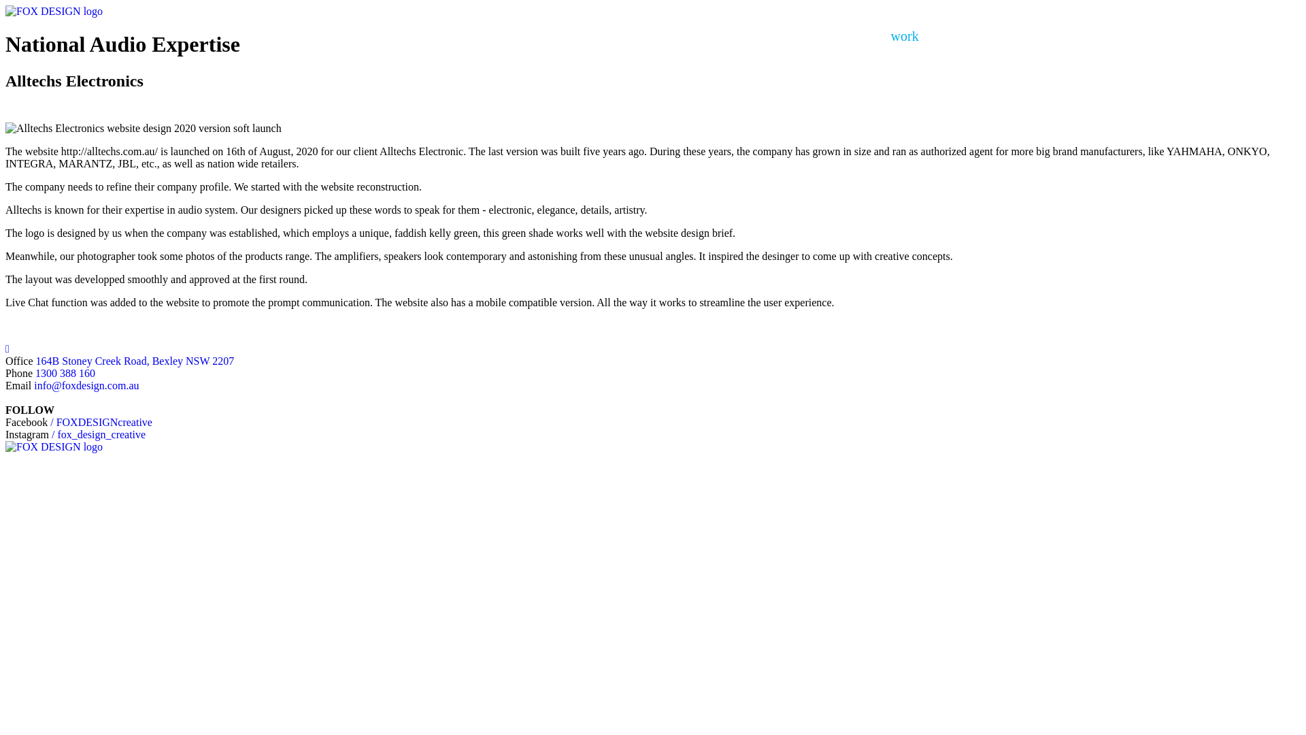 The width and height of the screenshot is (1306, 735). I want to click on / fox_design_creative, so click(99, 434).